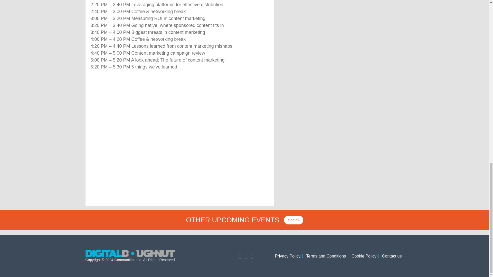 This screenshot has width=493, height=277. I want to click on Contact us, so click(392, 256).